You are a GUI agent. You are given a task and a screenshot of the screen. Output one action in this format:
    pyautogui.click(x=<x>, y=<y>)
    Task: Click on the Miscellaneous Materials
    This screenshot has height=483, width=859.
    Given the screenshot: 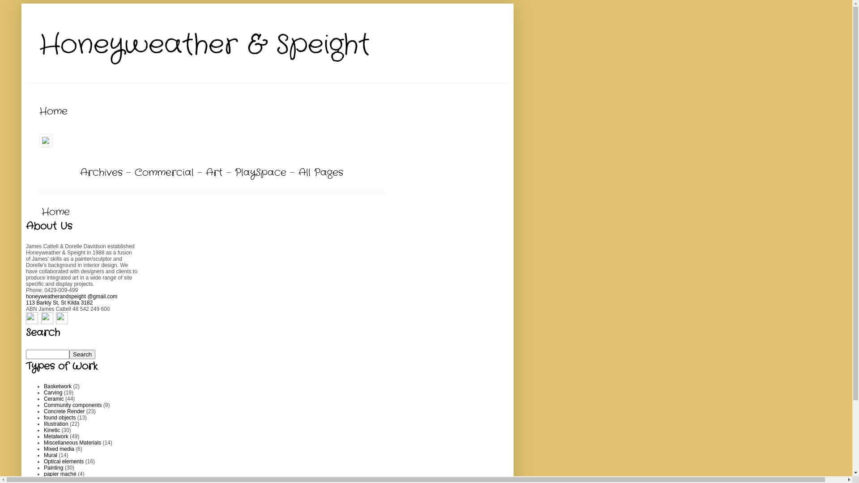 What is the action you would take?
    pyautogui.click(x=72, y=443)
    